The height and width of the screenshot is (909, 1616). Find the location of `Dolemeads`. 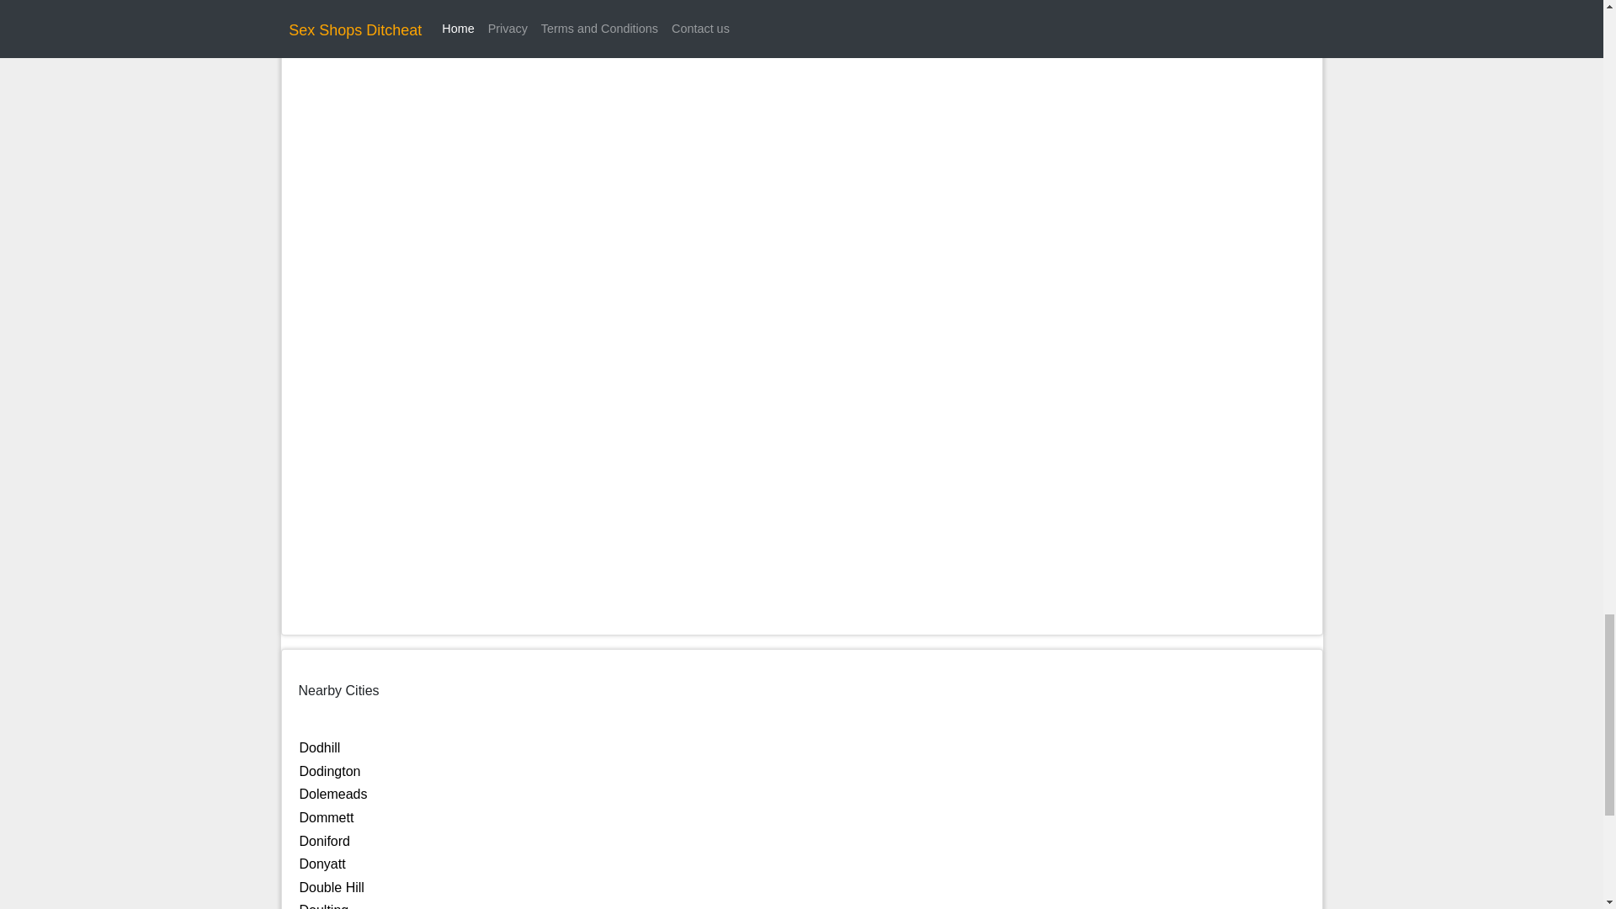

Dolemeads is located at coordinates (333, 794).